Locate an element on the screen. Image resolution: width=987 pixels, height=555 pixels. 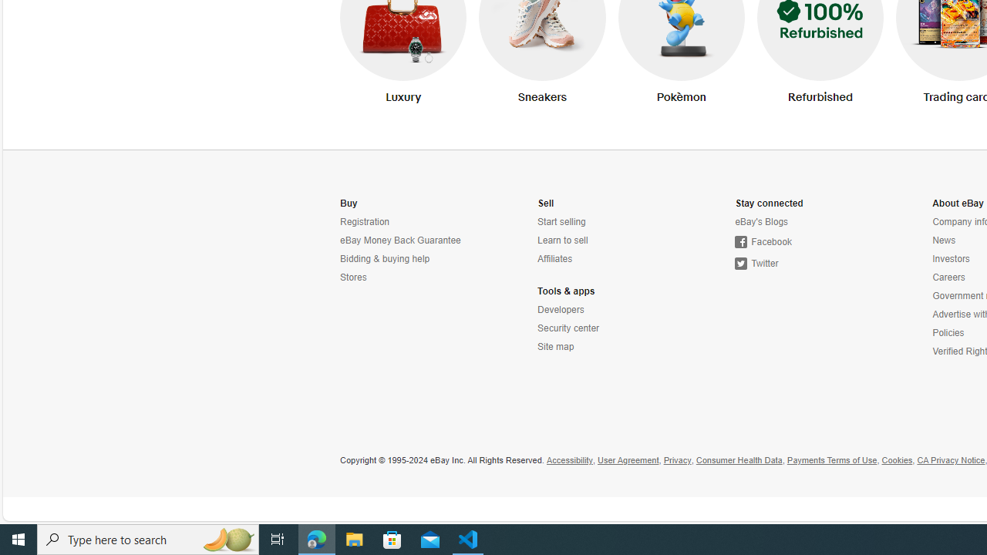
Accessibility is located at coordinates (569, 461).